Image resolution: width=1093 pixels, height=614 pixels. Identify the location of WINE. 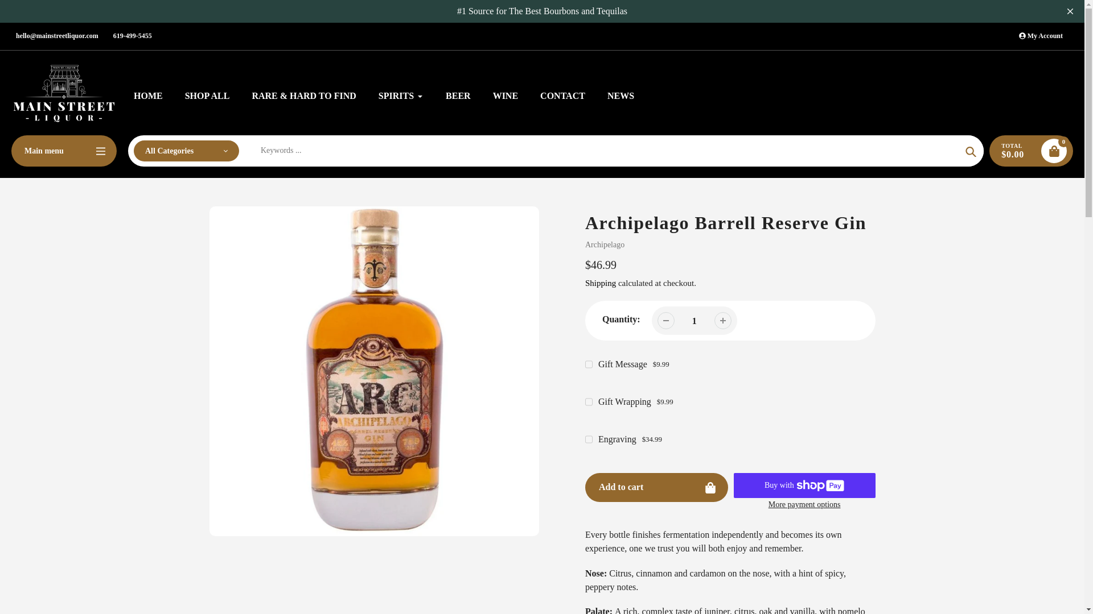
(506, 96).